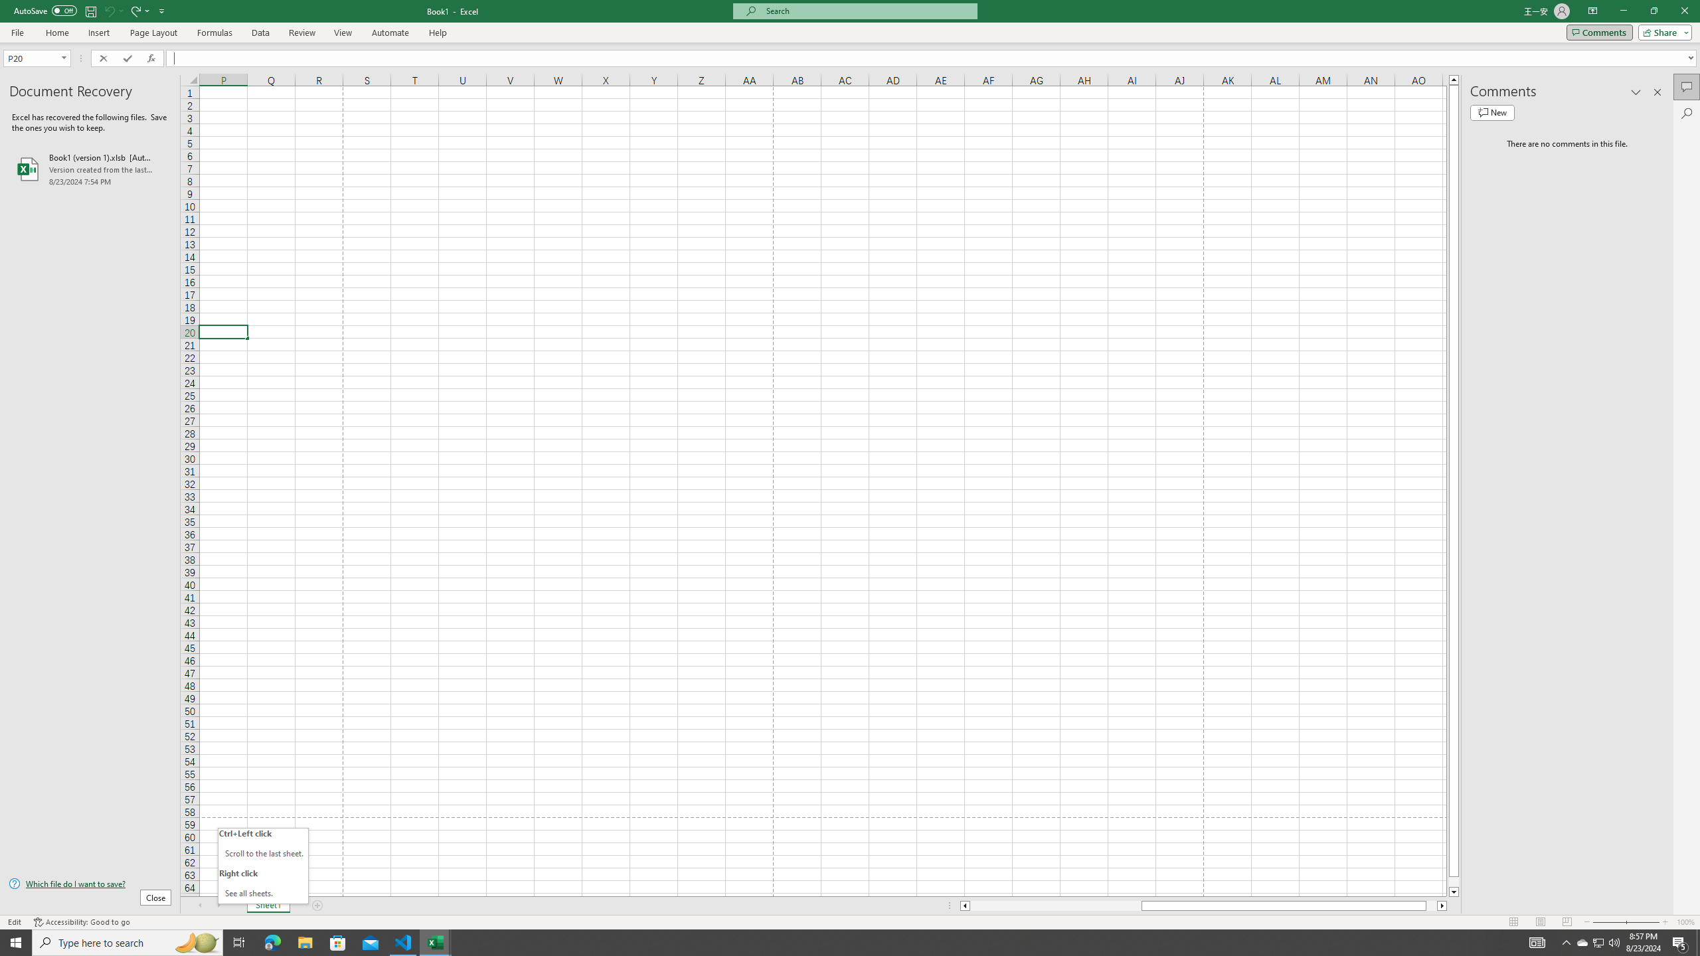 This screenshot has width=1700, height=956. Describe the element at coordinates (90, 169) in the screenshot. I see `Book1 (version 1).xlsb  [AutoRecovered]` at that location.